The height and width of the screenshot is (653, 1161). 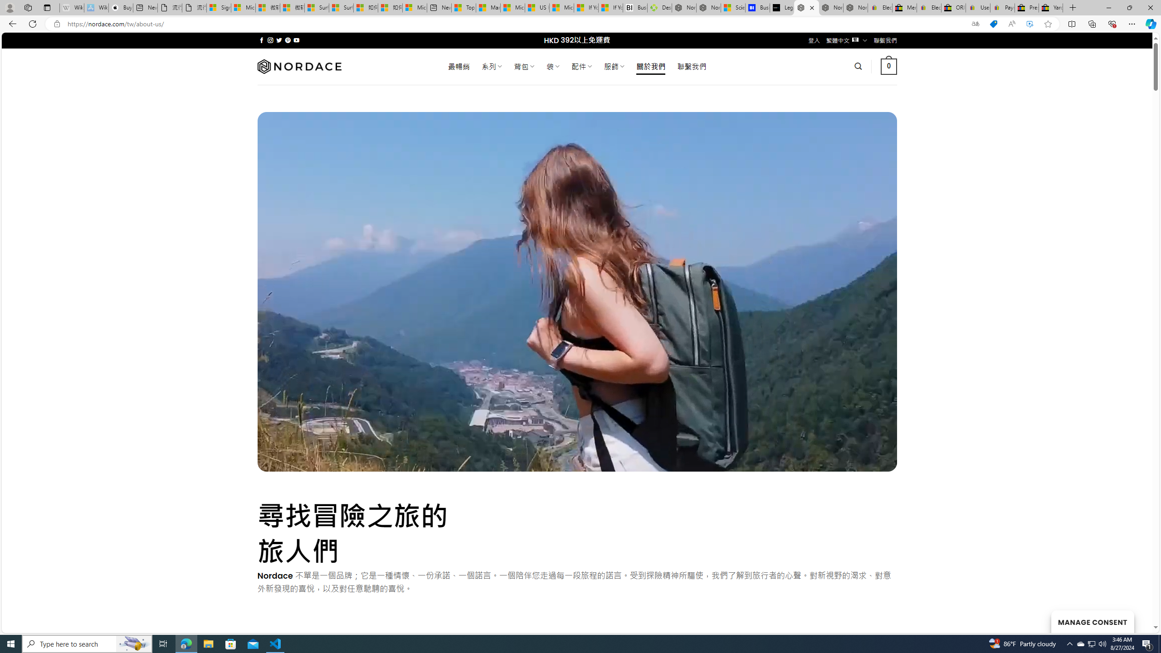 What do you see at coordinates (279, 40) in the screenshot?
I see `Follow on Twitter` at bounding box center [279, 40].